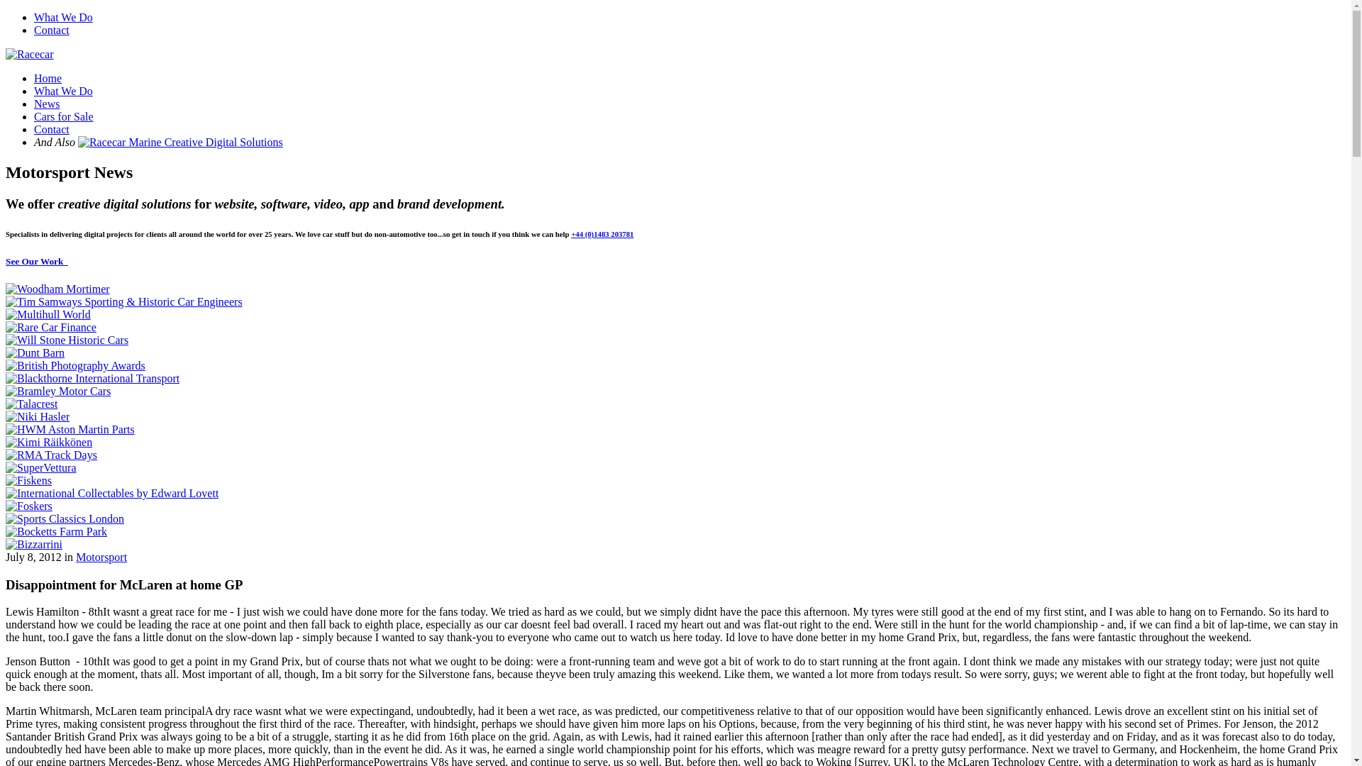 The height and width of the screenshot is (766, 1362). Describe the element at coordinates (47, 104) in the screenshot. I see `News` at that location.